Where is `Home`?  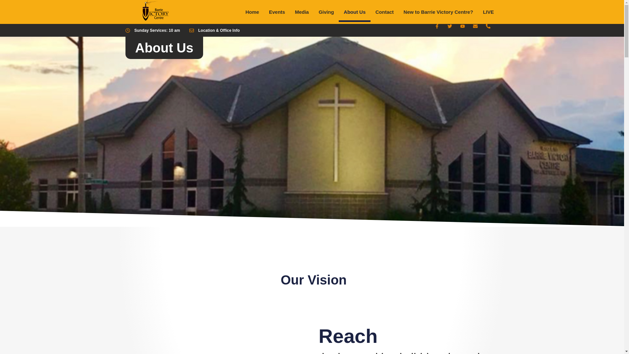 Home is located at coordinates (252, 12).